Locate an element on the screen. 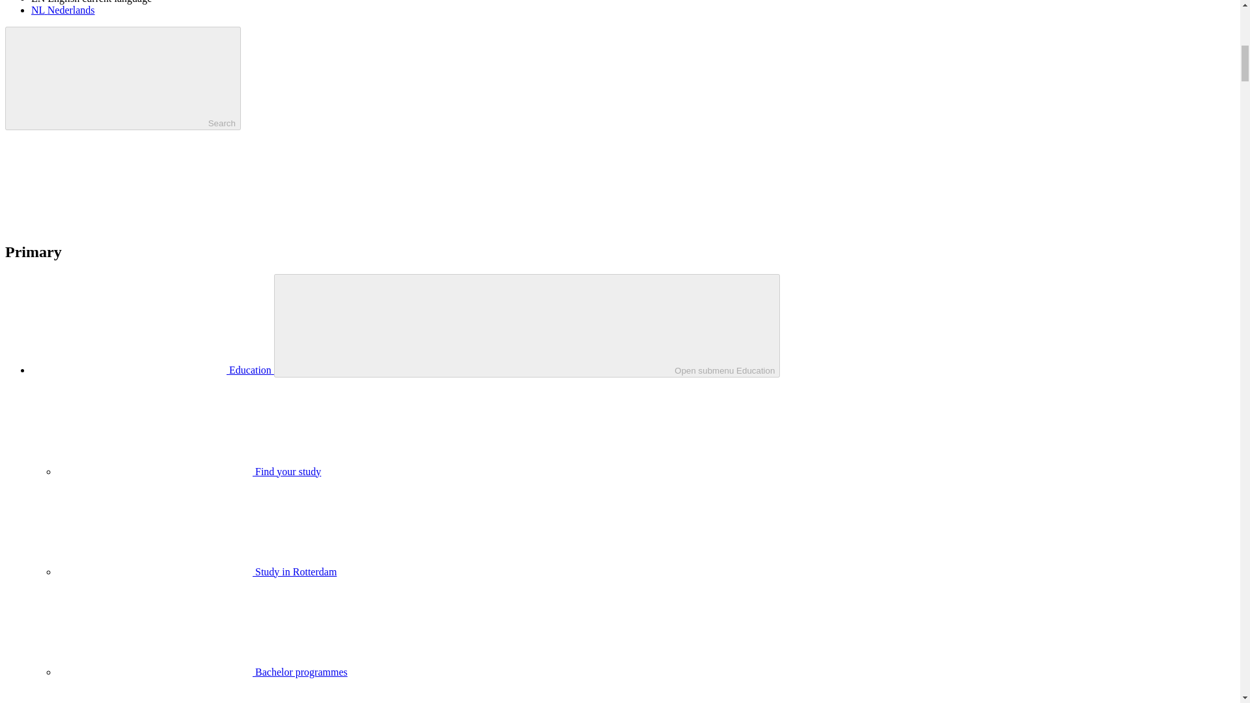  Education is located at coordinates (152, 370).